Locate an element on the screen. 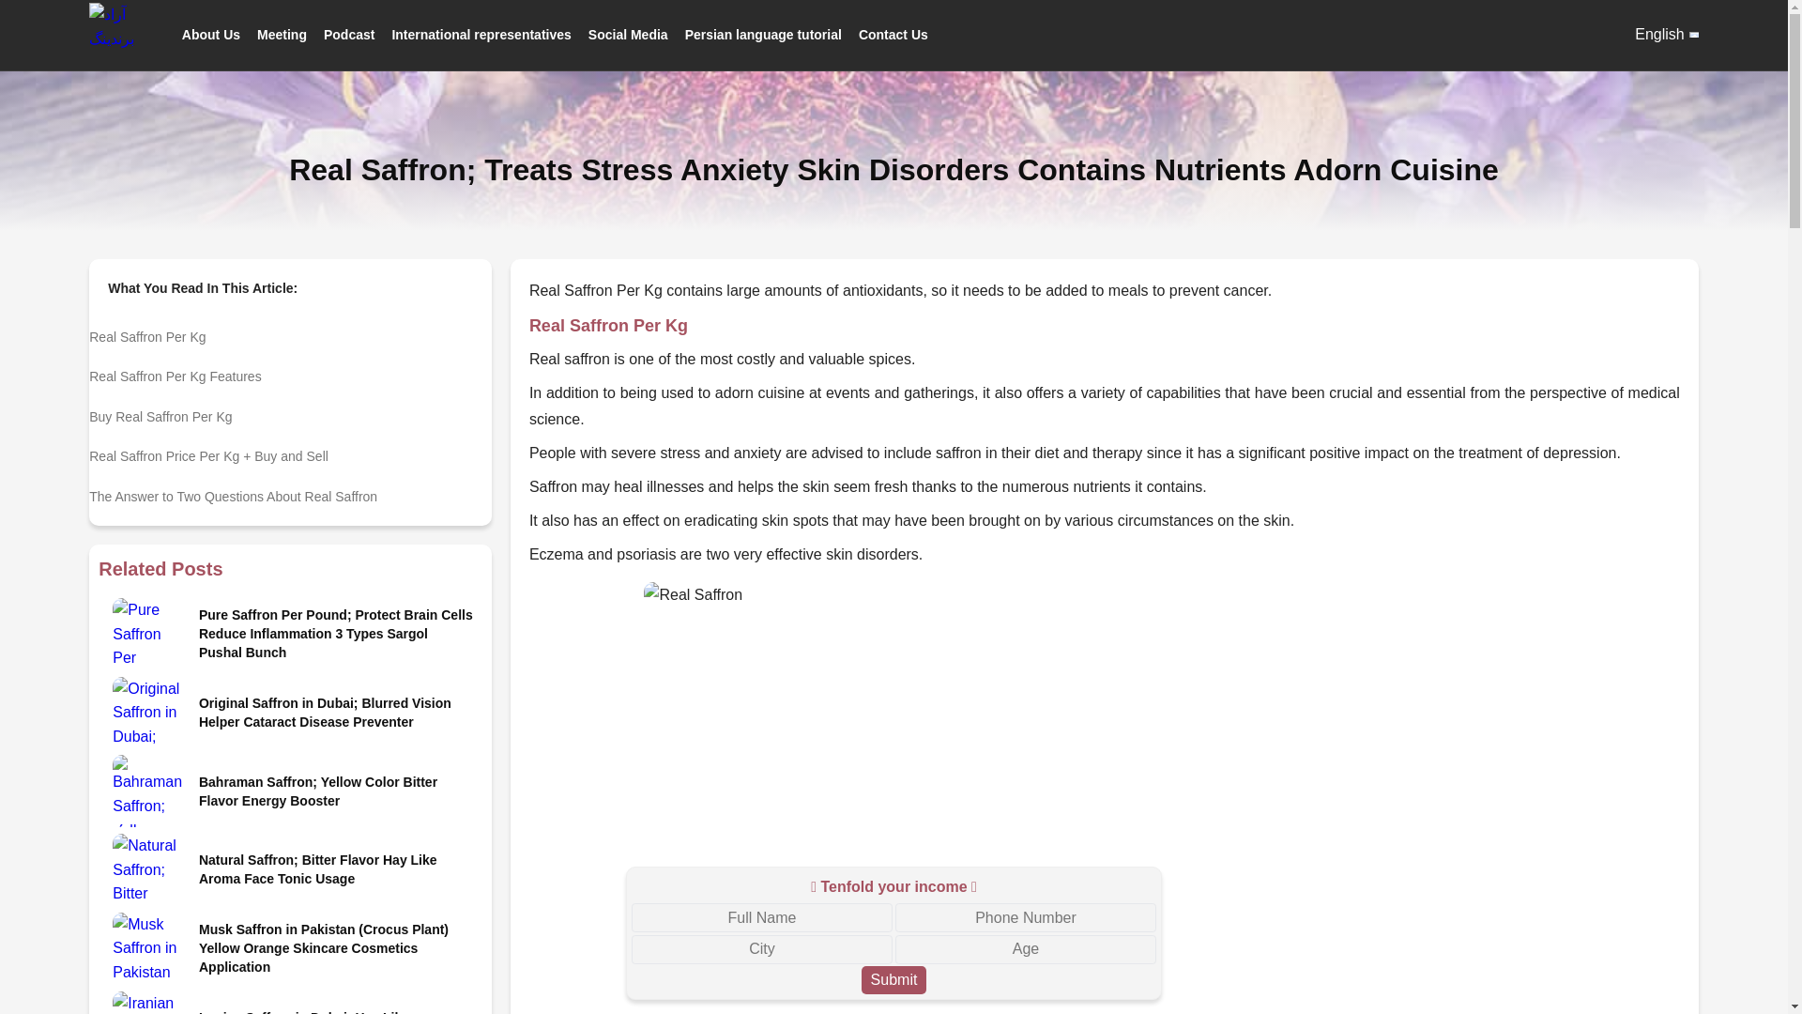 This screenshot has height=1014, width=1802. Contact Us is located at coordinates (893, 34).